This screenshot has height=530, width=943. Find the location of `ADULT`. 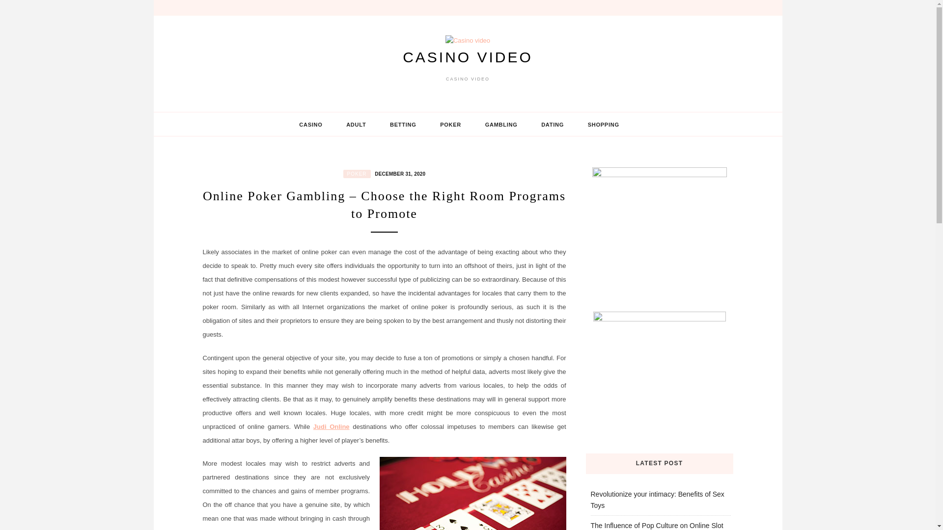

ADULT is located at coordinates (356, 124).